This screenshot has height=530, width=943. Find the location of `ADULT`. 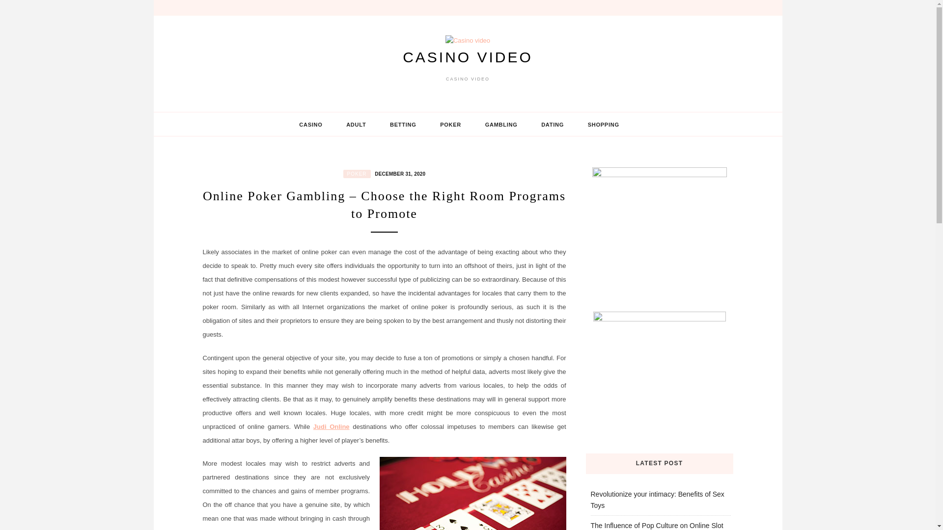

ADULT is located at coordinates (356, 124).